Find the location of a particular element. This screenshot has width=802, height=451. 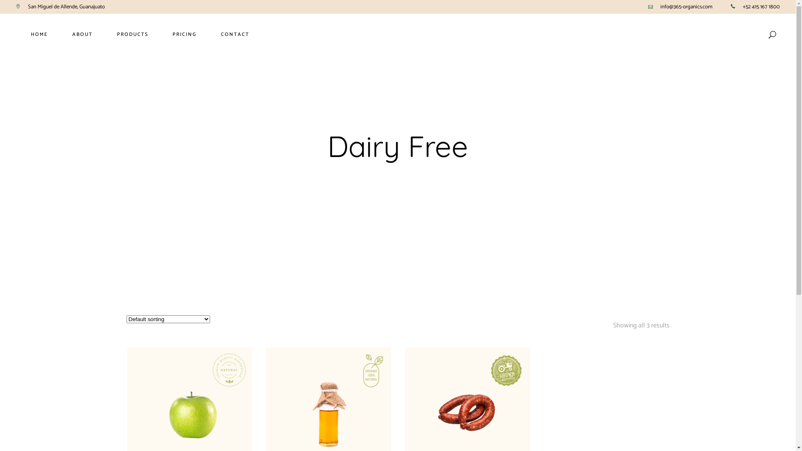

info@365-organics.com is located at coordinates (687, 7).